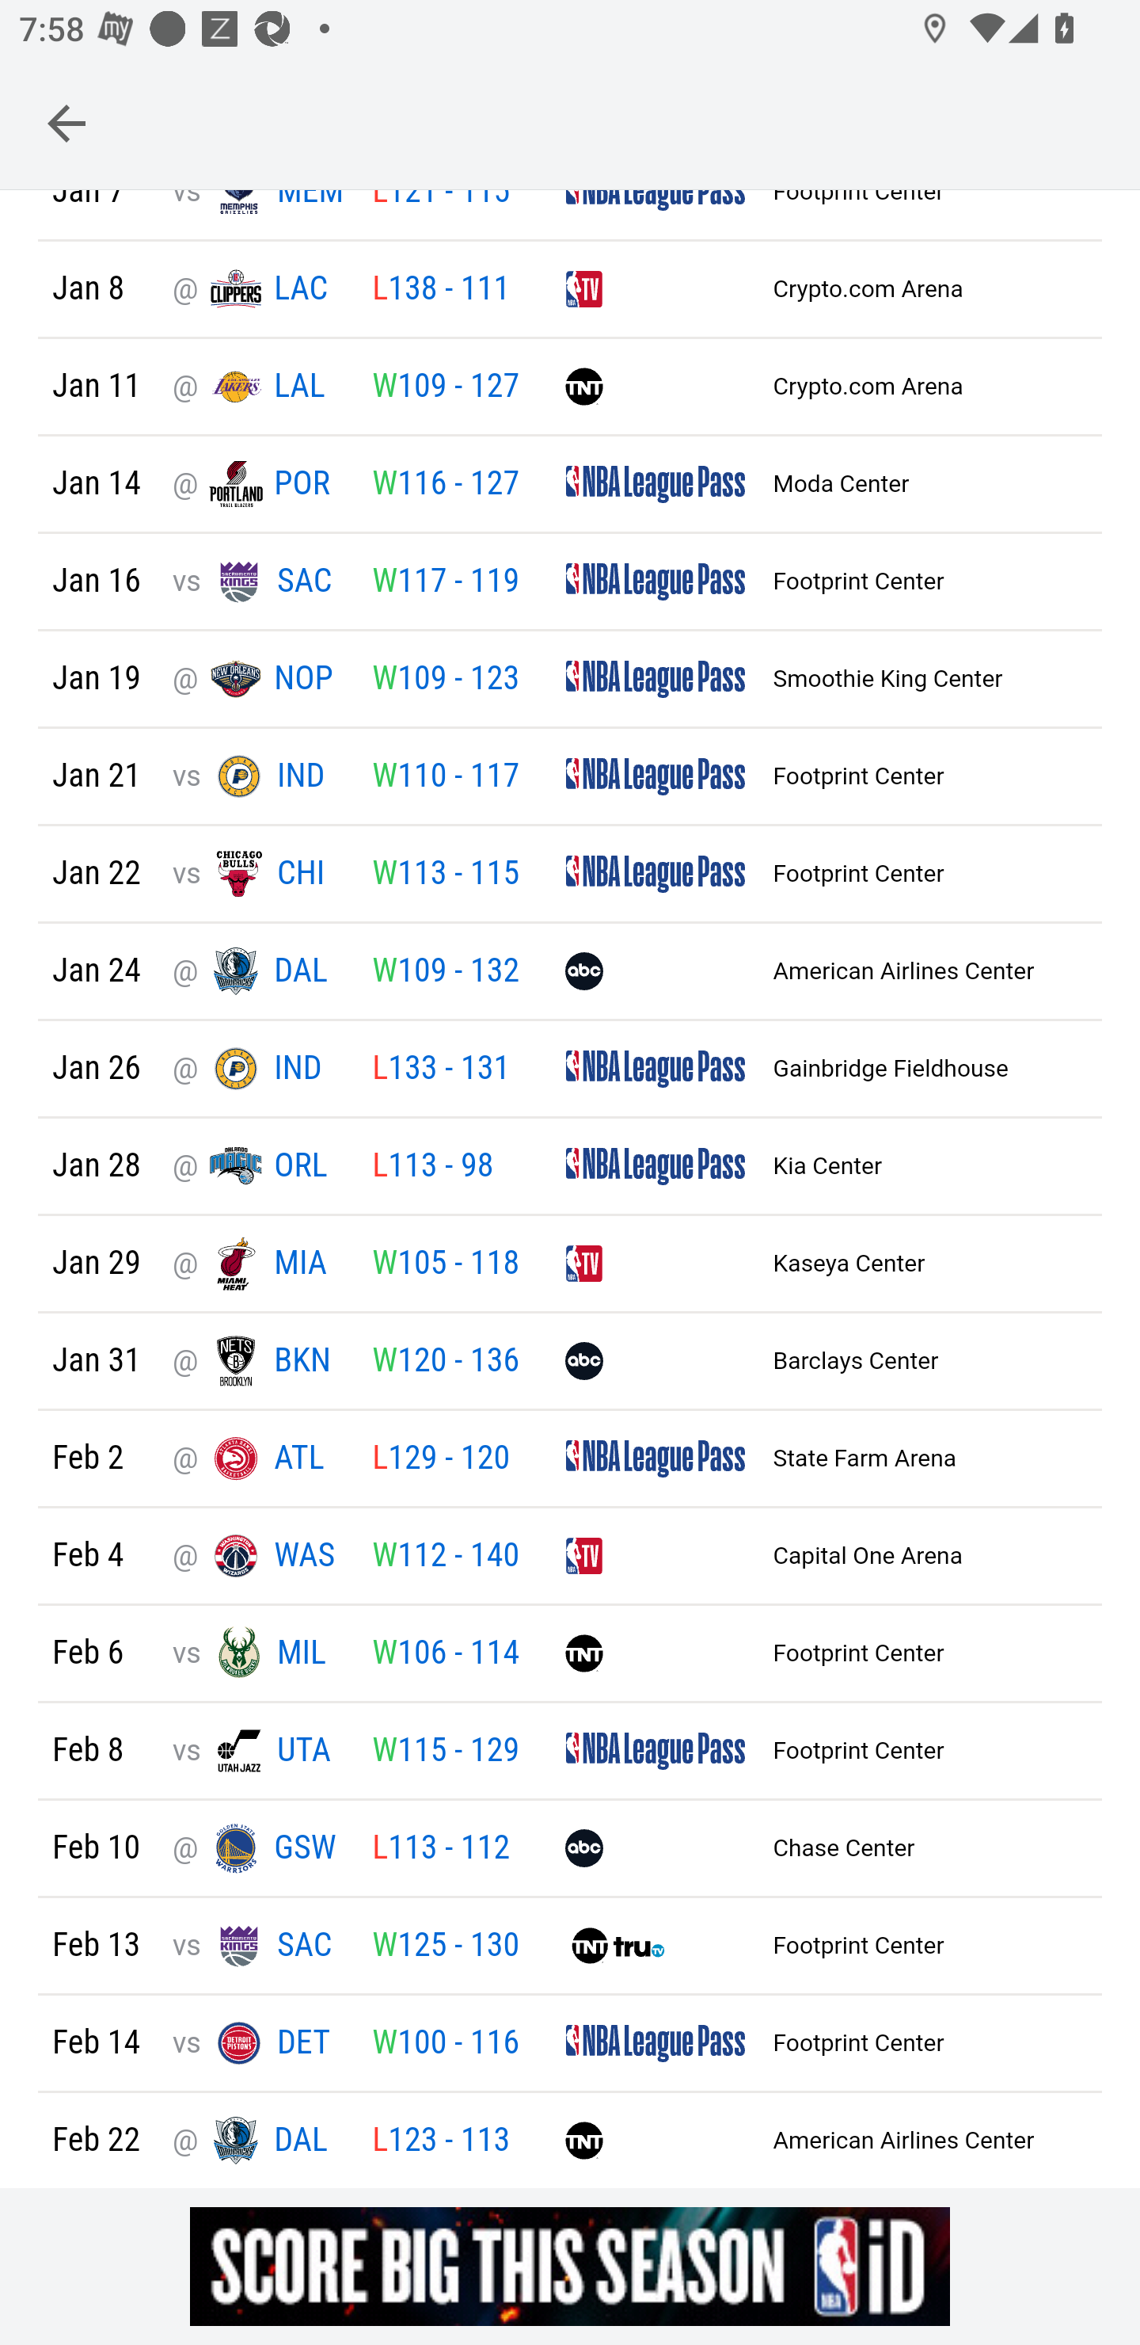 The image size is (1140, 2345). I want to click on @ ATL Logo ATL @ ATL Logo ATL, so click(257, 1459).